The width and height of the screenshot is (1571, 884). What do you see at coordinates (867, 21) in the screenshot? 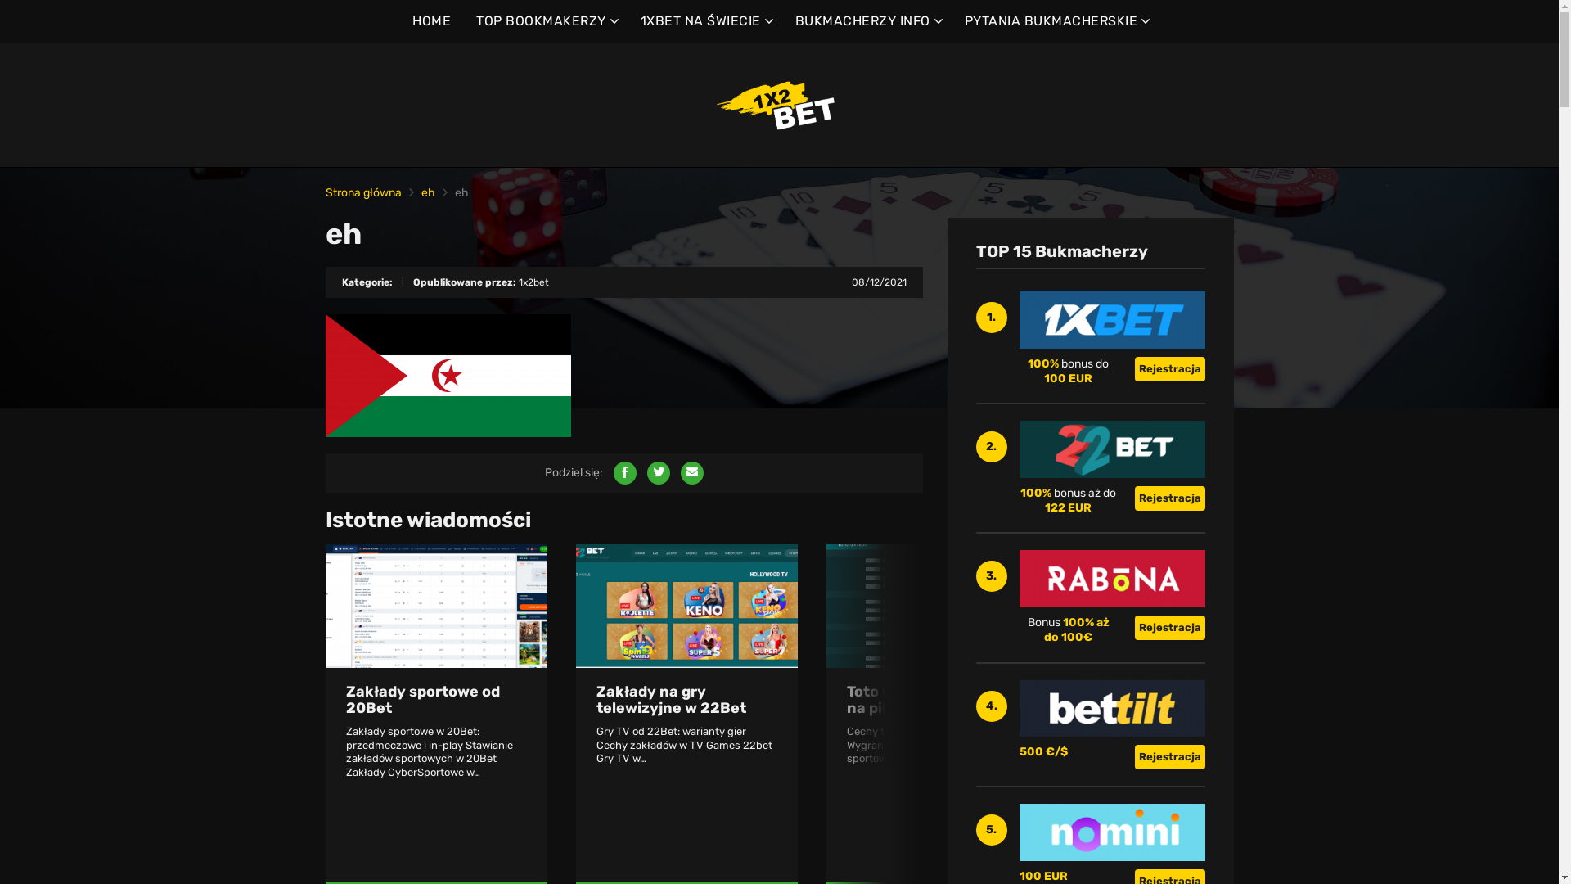
I see `BUKMACHERZY INFO` at bounding box center [867, 21].